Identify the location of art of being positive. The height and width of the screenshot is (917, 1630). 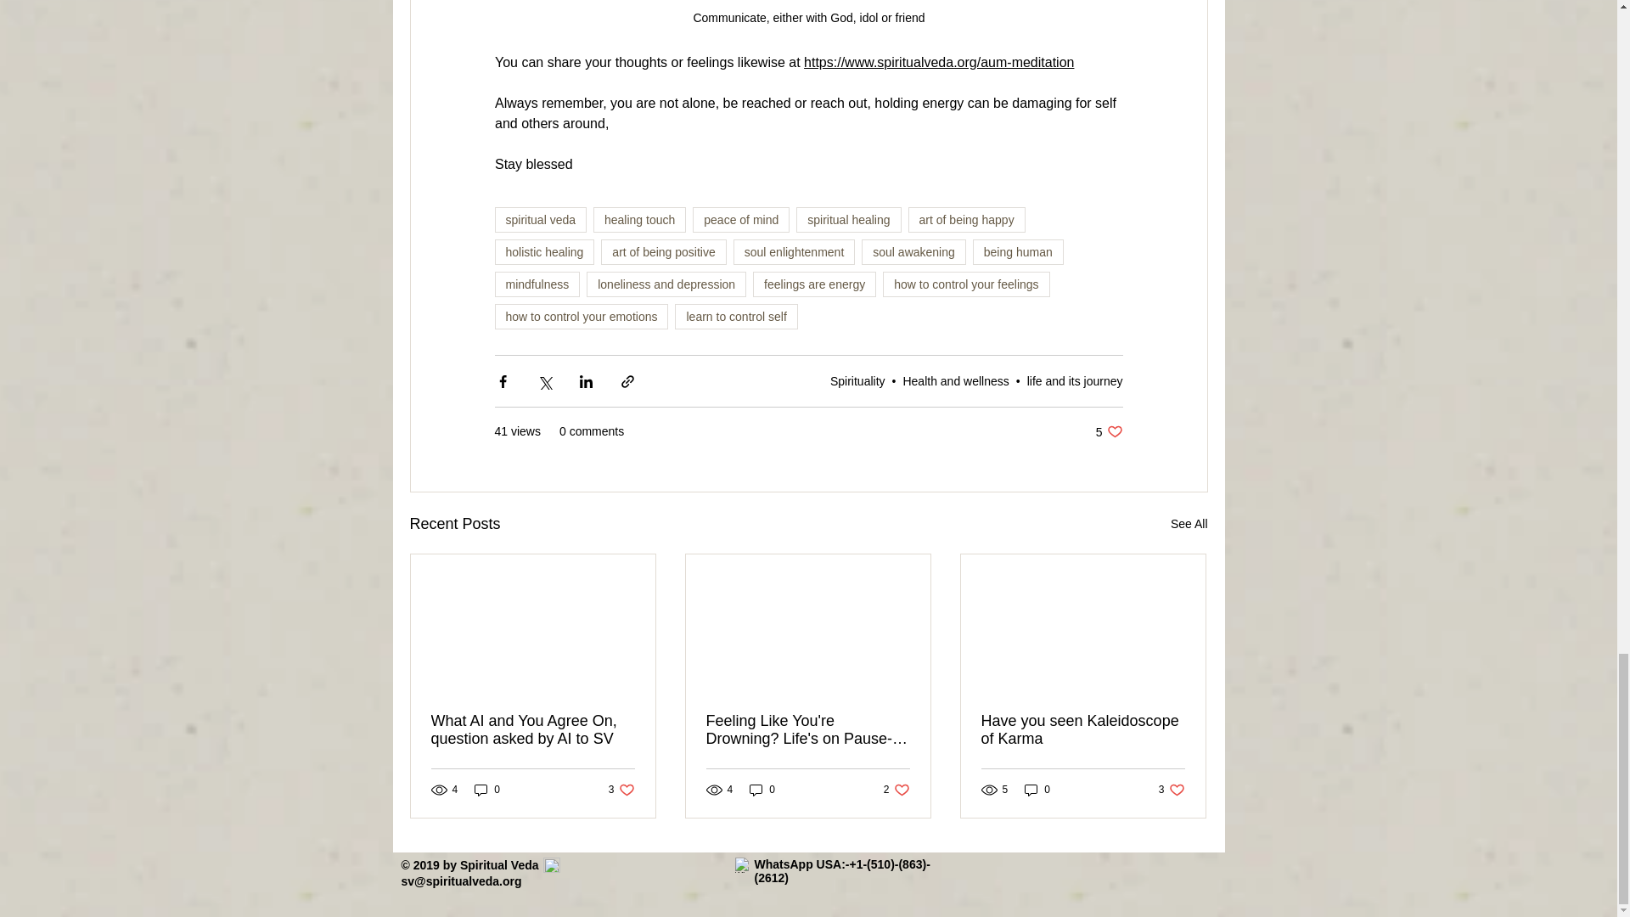
(663, 251).